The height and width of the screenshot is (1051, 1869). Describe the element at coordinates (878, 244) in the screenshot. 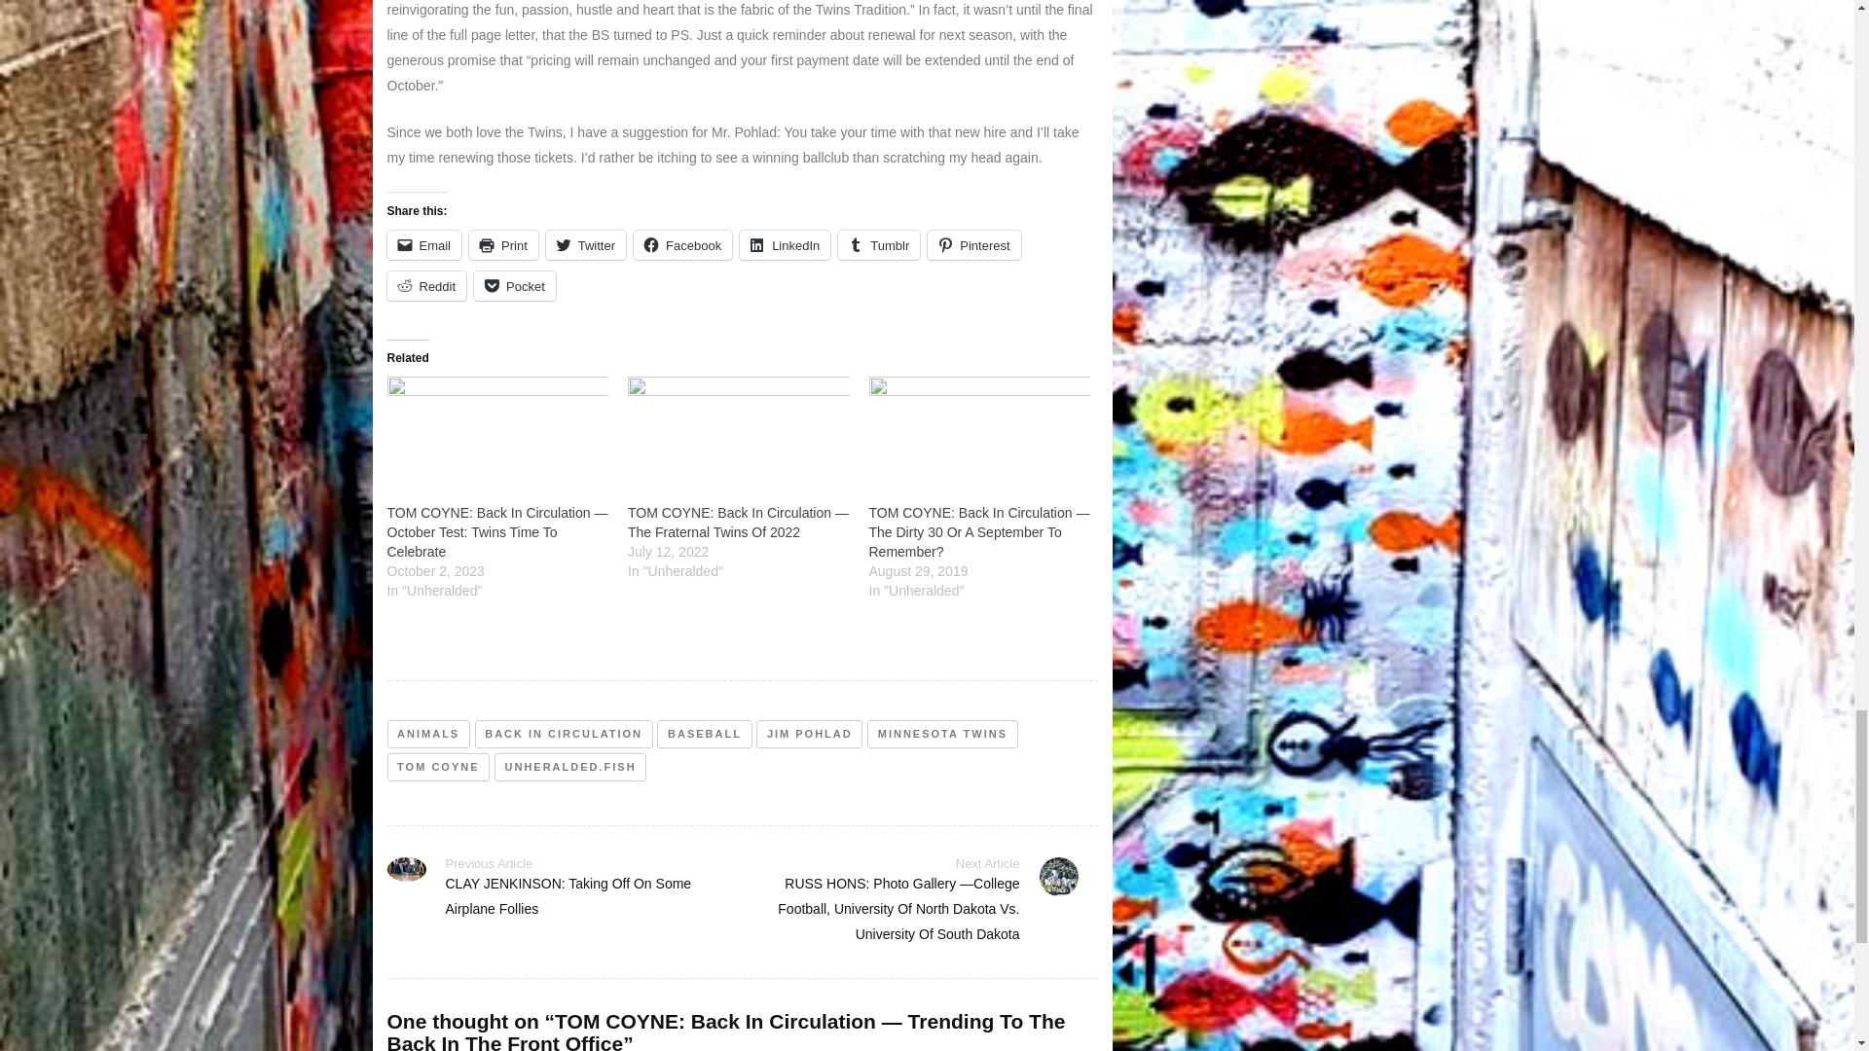

I see `Tumblr` at that location.